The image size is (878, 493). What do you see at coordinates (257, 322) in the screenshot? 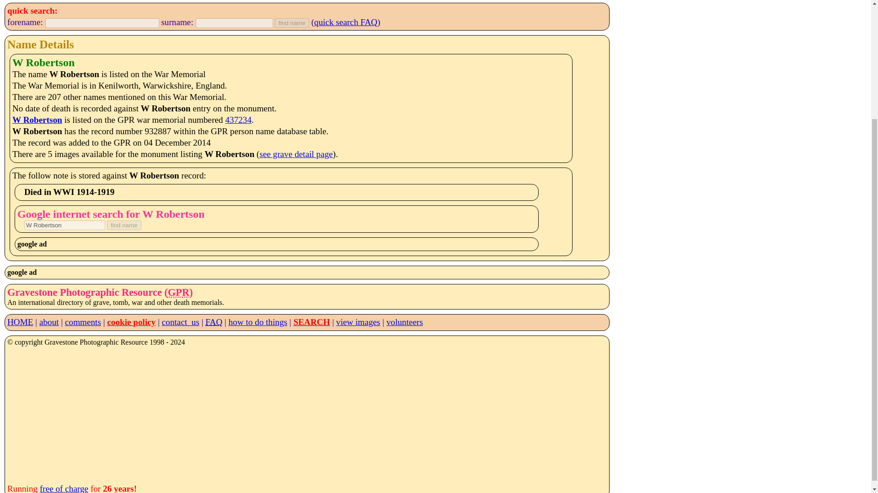
I see `how to do things` at bounding box center [257, 322].